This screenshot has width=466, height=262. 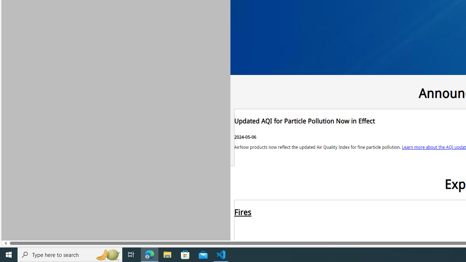 What do you see at coordinates (252, 92) in the screenshot?
I see `EPA` at bounding box center [252, 92].